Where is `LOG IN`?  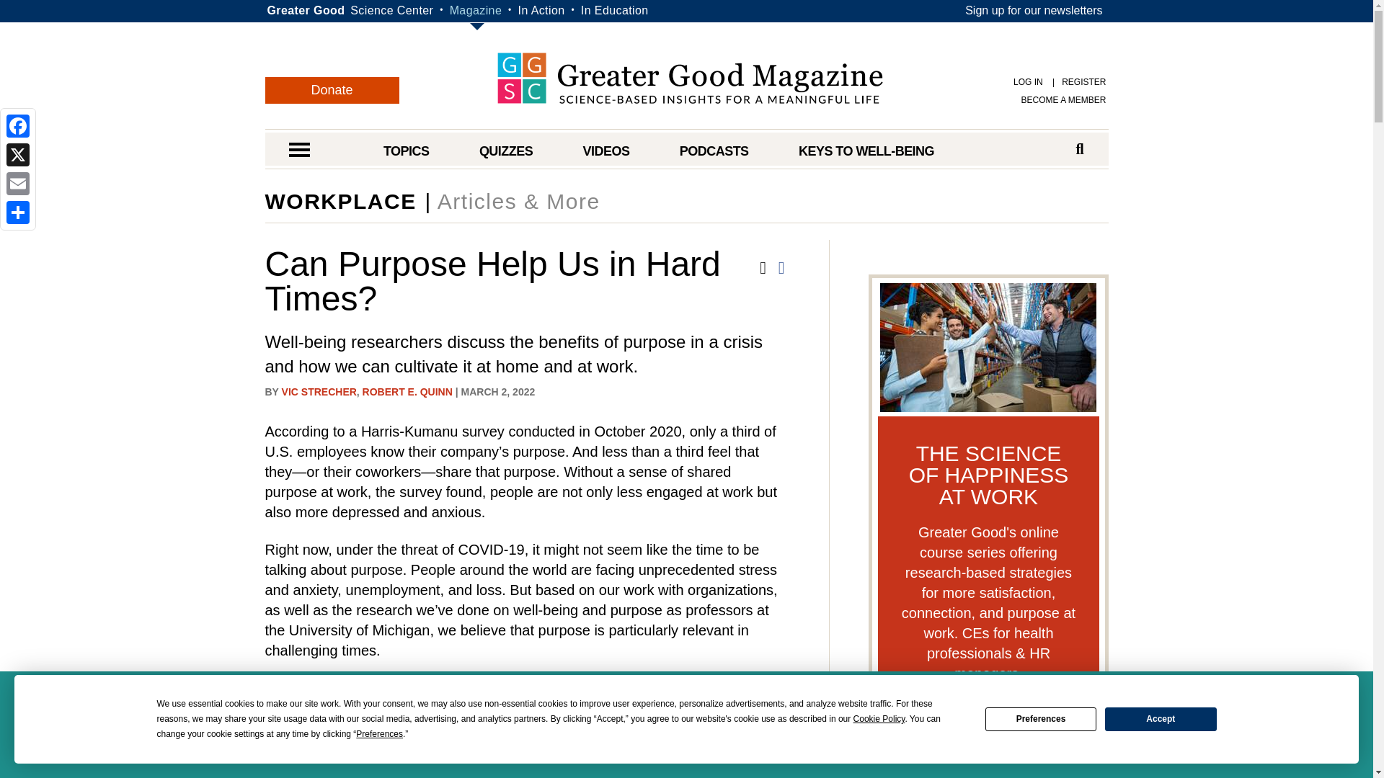 LOG IN is located at coordinates (1028, 81).